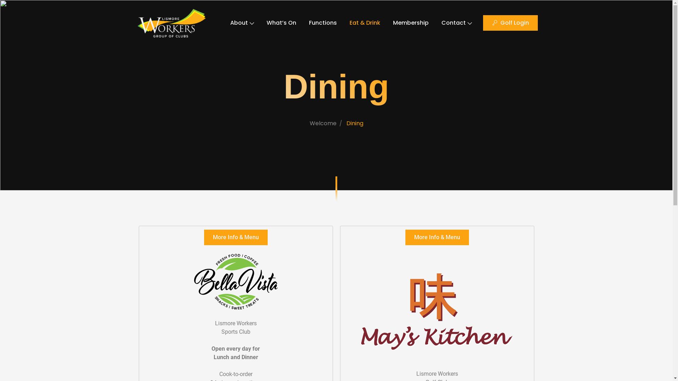 Image resolution: width=678 pixels, height=381 pixels. I want to click on More Info & Menu, so click(236, 237).